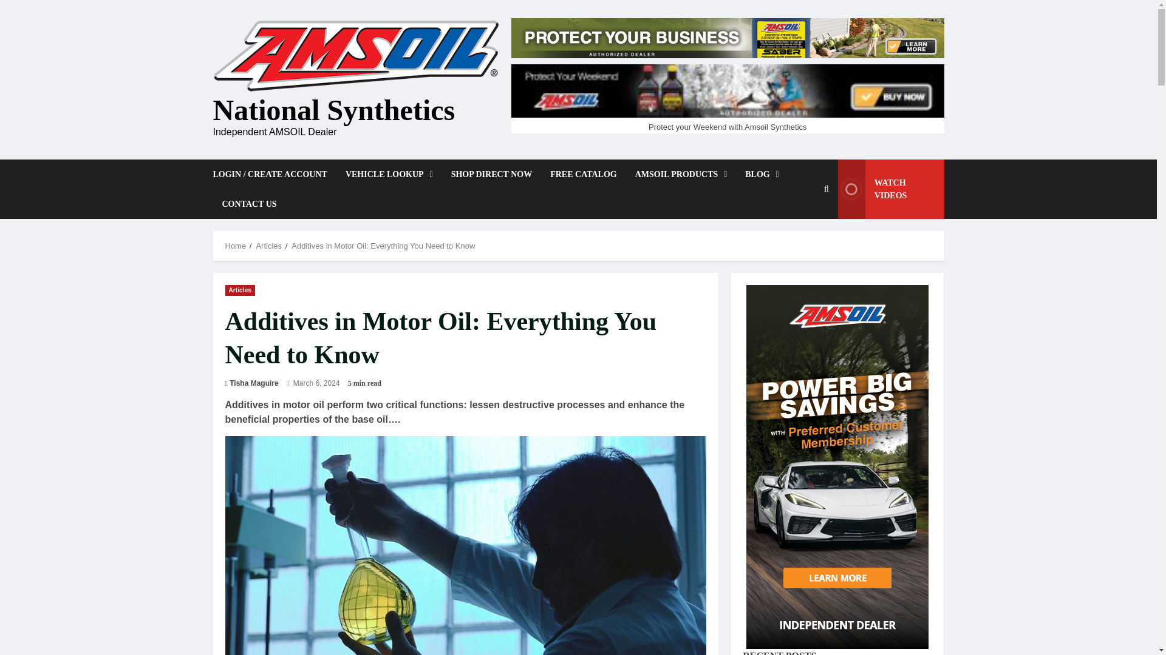 This screenshot has width=1166, height=655. I want to click on WATCH VIDEOS, so click(892, 189).